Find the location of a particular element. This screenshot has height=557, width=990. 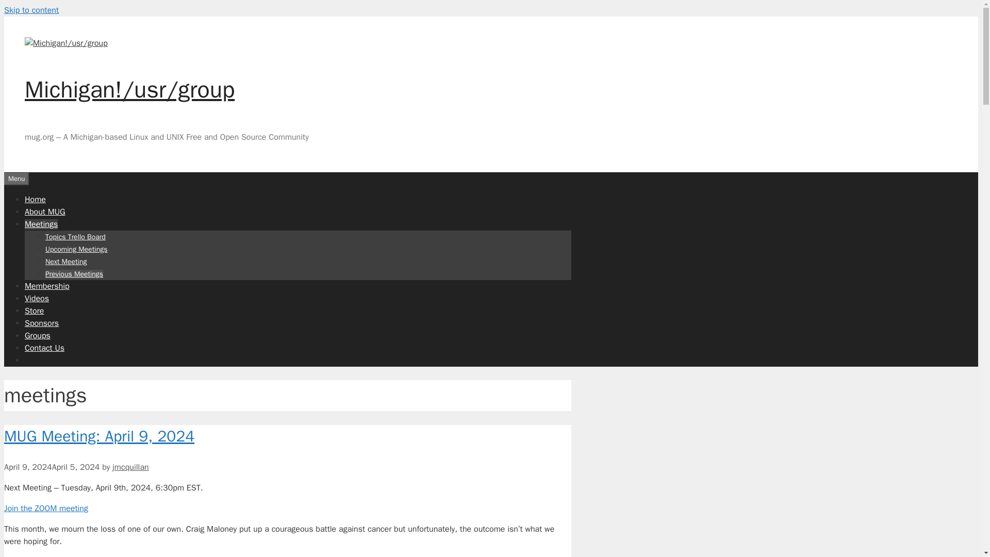

Contact Us is located at coordinates (44, 348).